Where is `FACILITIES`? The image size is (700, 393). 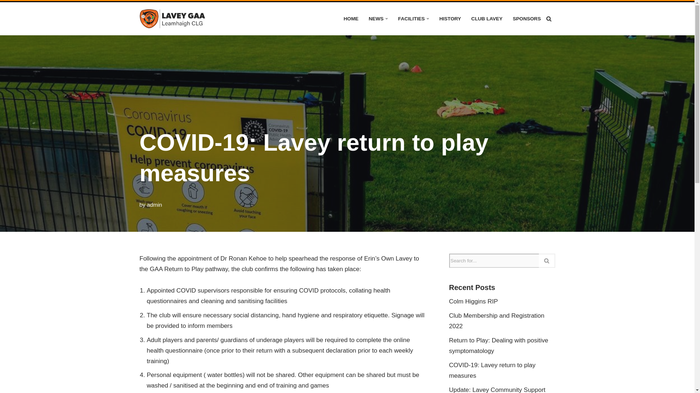
FACILITIES is located at coordinates (411, 18).